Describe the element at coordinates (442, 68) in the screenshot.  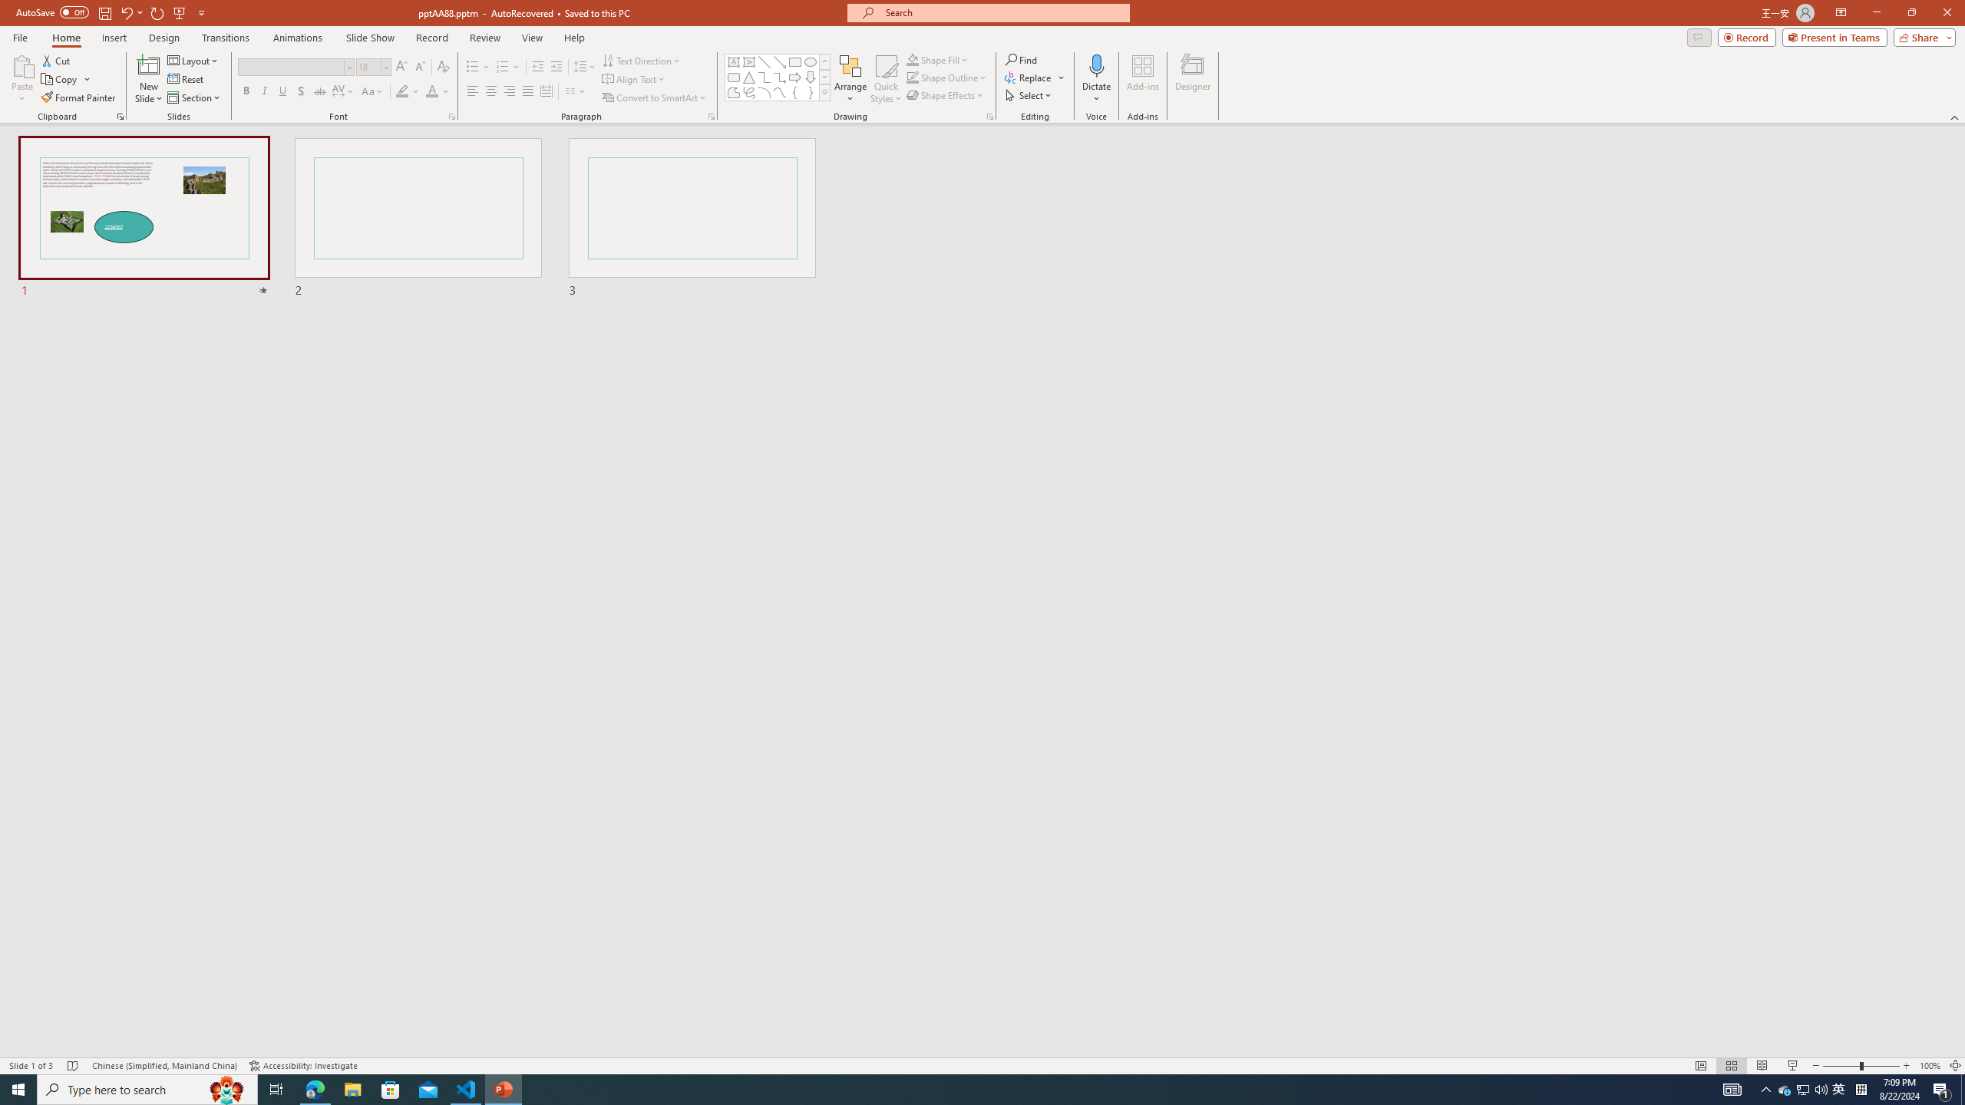
I see `Clear Formatting` at that location.